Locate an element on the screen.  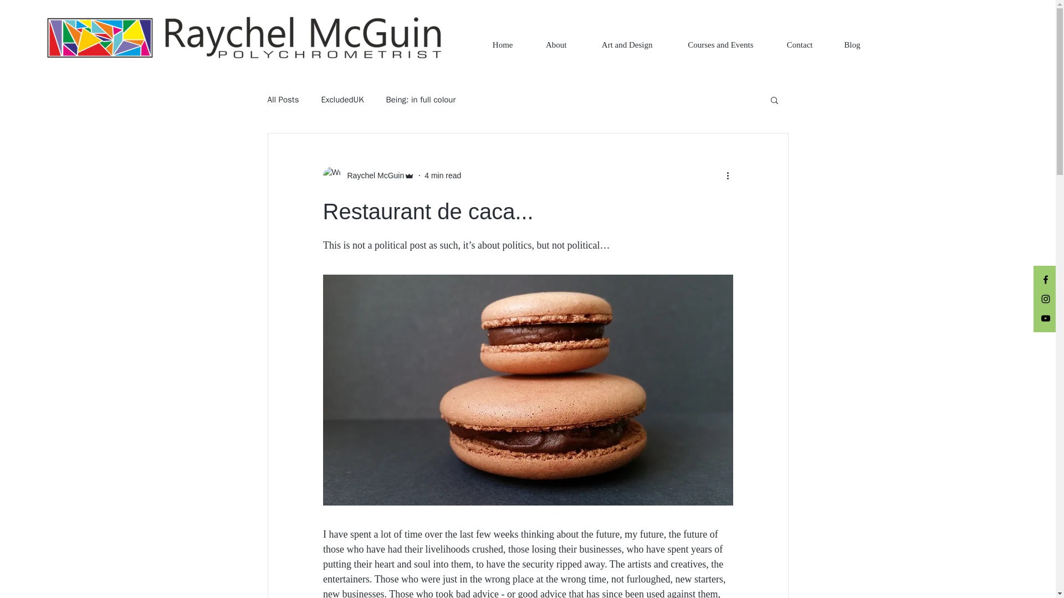
ExcludedUK is located at coordinates (342, 99).